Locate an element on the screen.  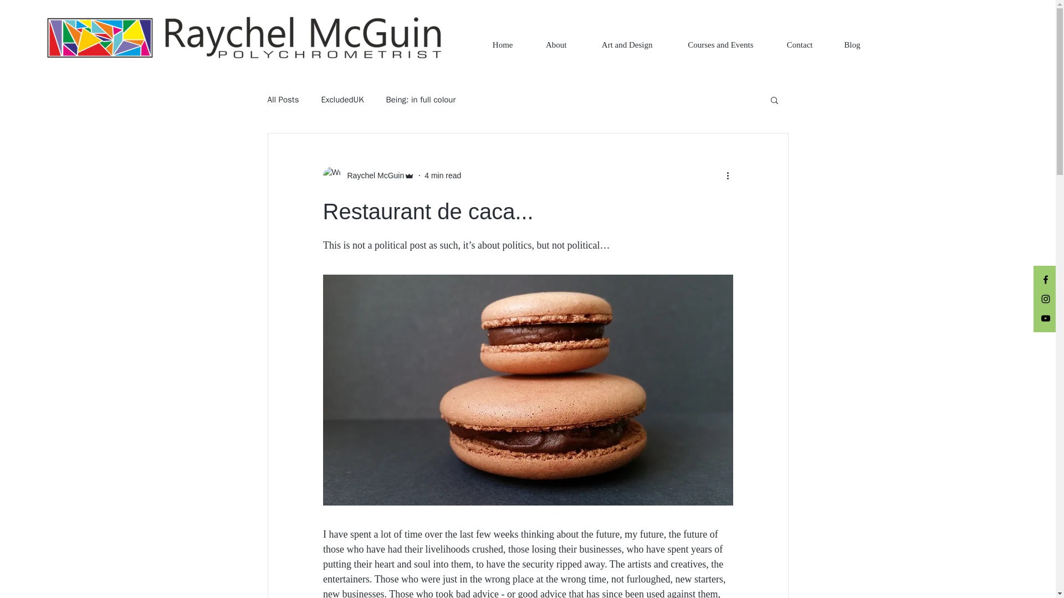
ExcludedUK is located at coordinates (342, 99).